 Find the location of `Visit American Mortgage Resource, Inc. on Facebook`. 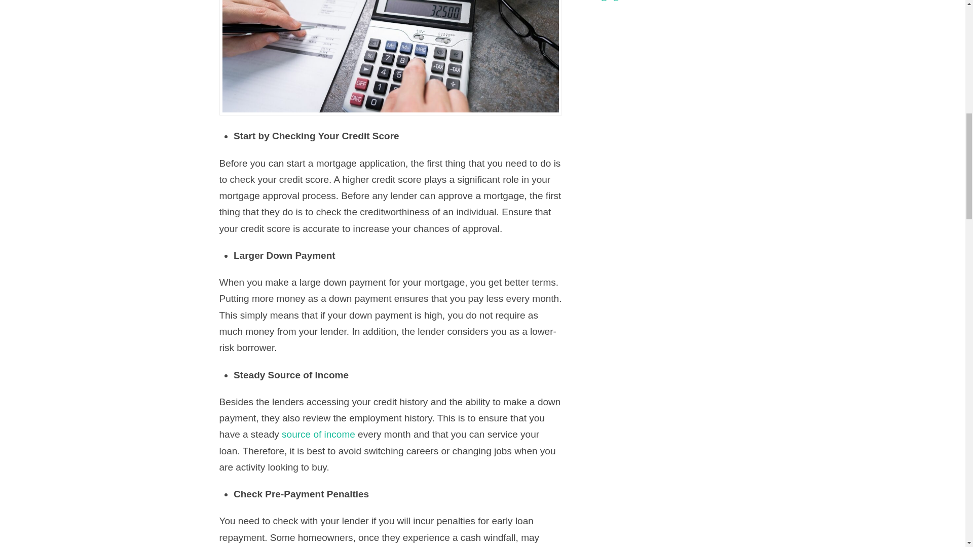

Visit American Mortgage Resource, Inc. on Facebook is located at coordinates (616, 1).